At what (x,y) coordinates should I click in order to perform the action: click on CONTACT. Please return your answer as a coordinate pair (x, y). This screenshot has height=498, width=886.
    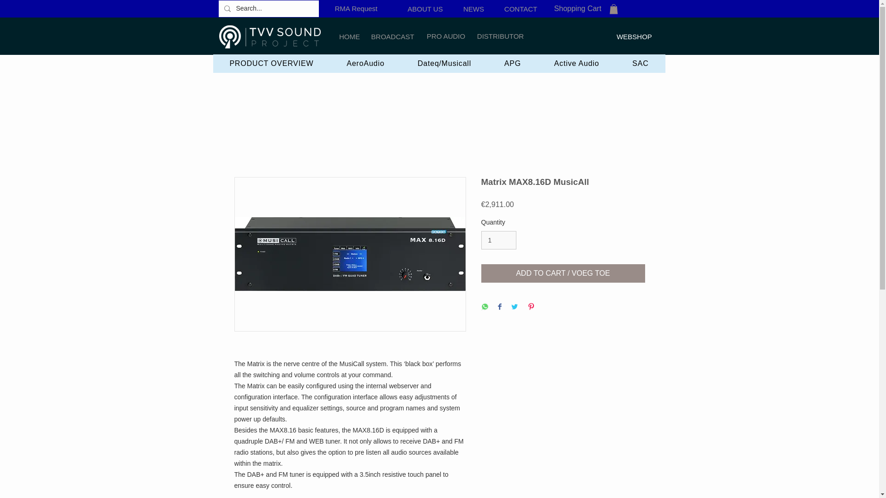
    Looking at the image, I should click on (521, 9).